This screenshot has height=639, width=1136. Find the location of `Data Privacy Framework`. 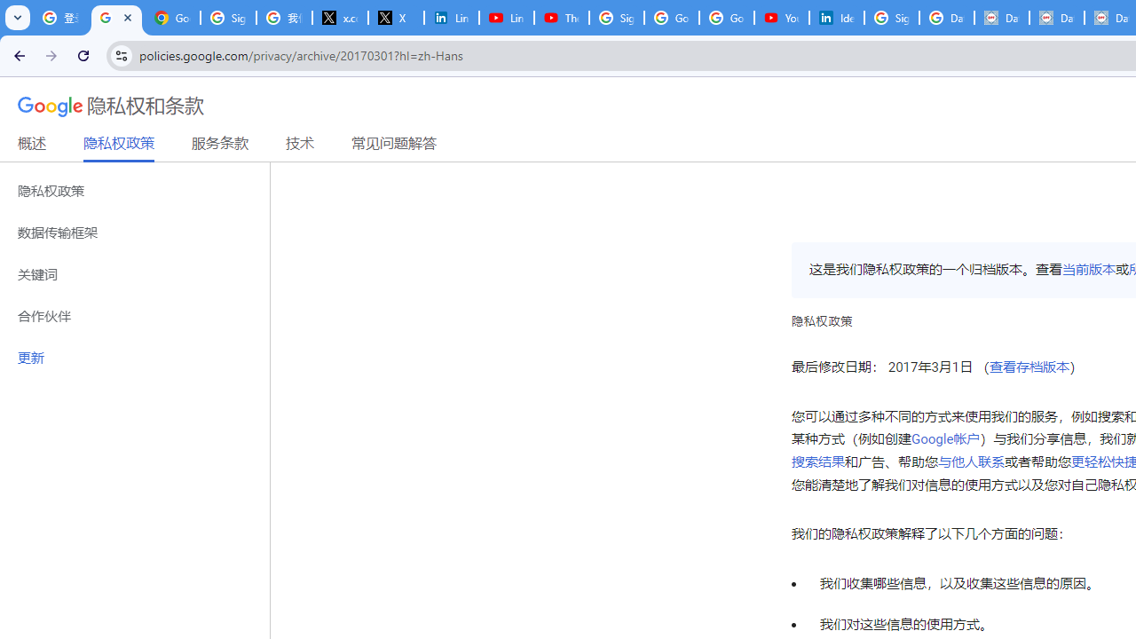

Data Privacy Framework is located at coordinates (1056, 18).